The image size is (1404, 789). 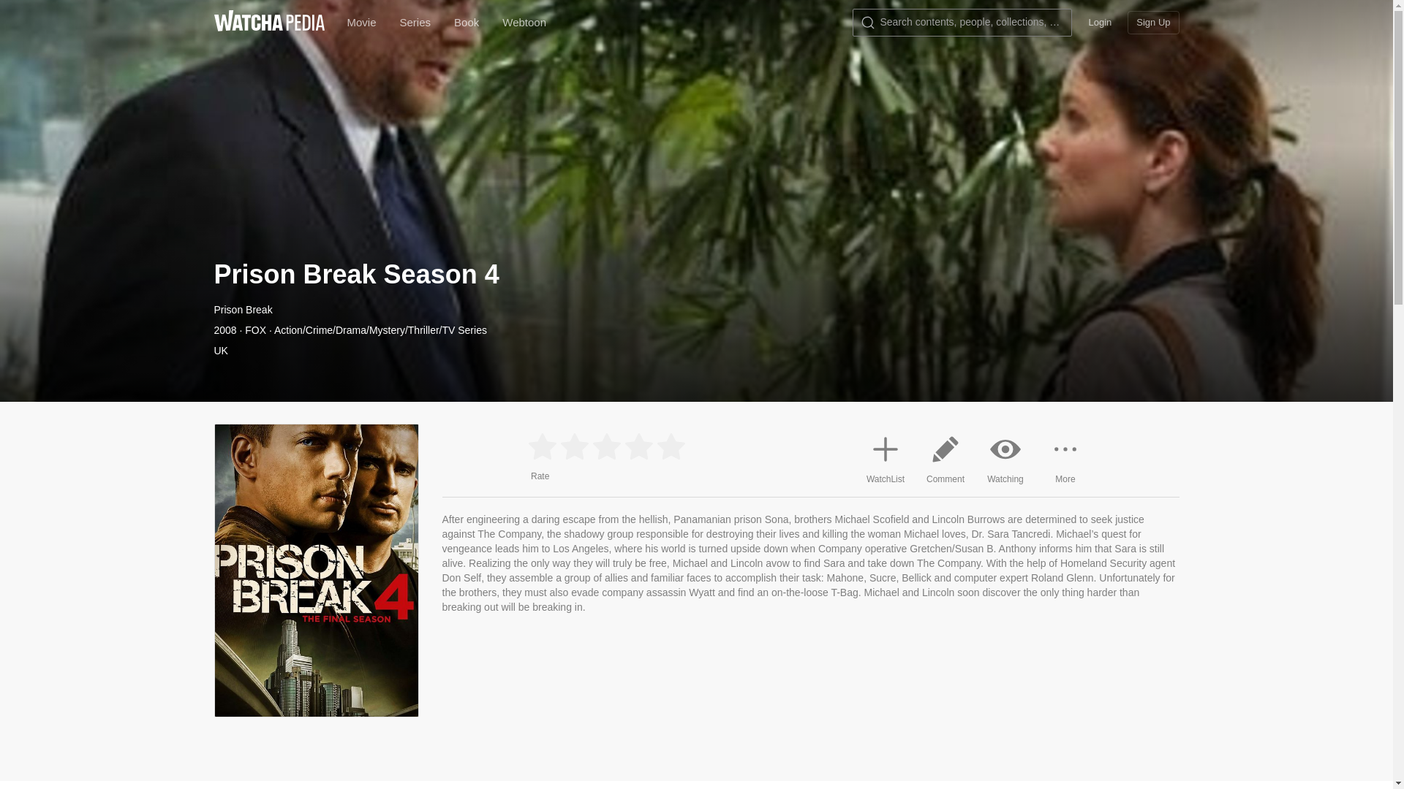 I want to click on Comment, so click(x=945, y=456).